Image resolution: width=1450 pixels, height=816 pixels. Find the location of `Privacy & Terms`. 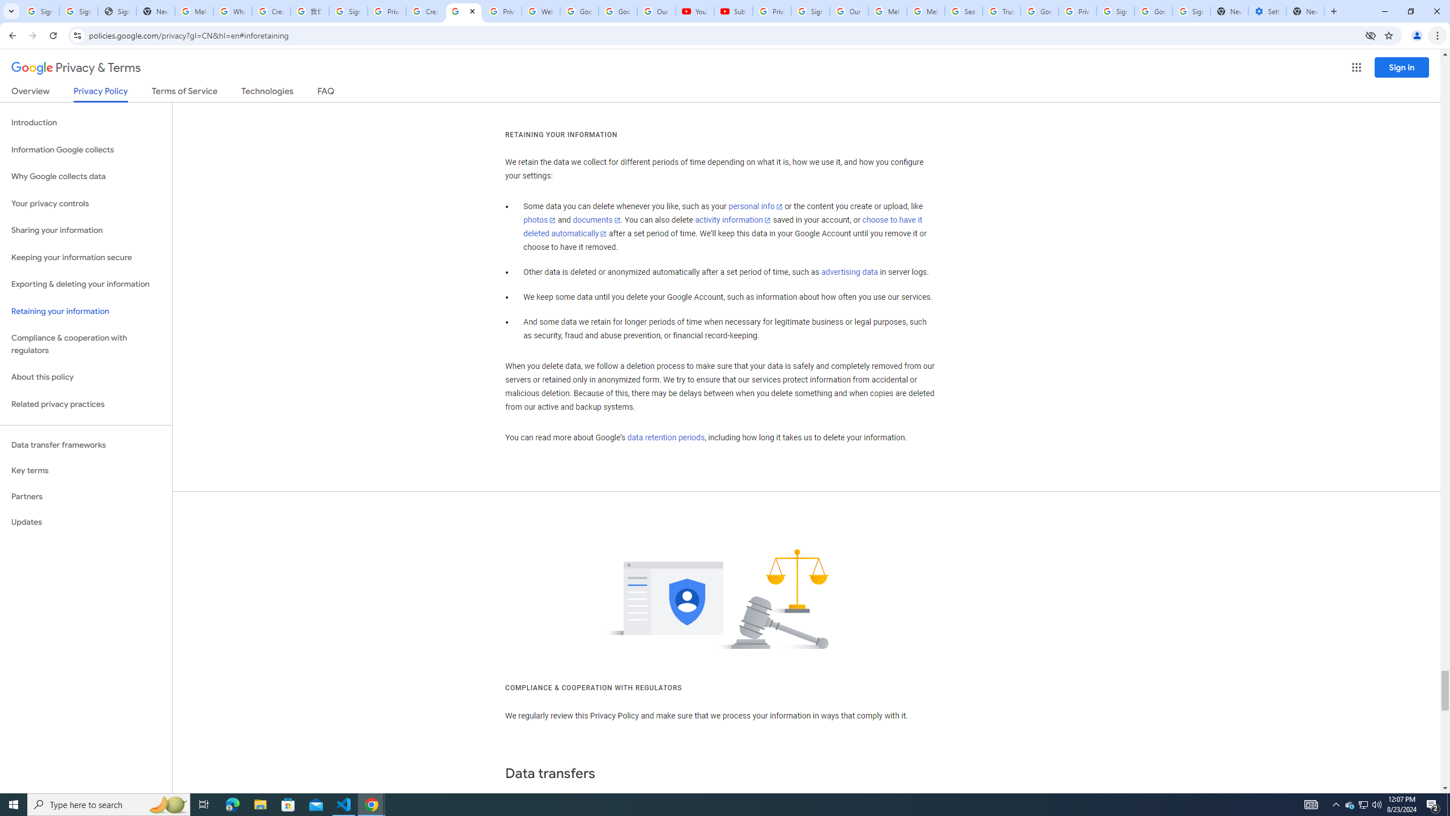

Privacy & Terms is located at coordinates (76, 68).